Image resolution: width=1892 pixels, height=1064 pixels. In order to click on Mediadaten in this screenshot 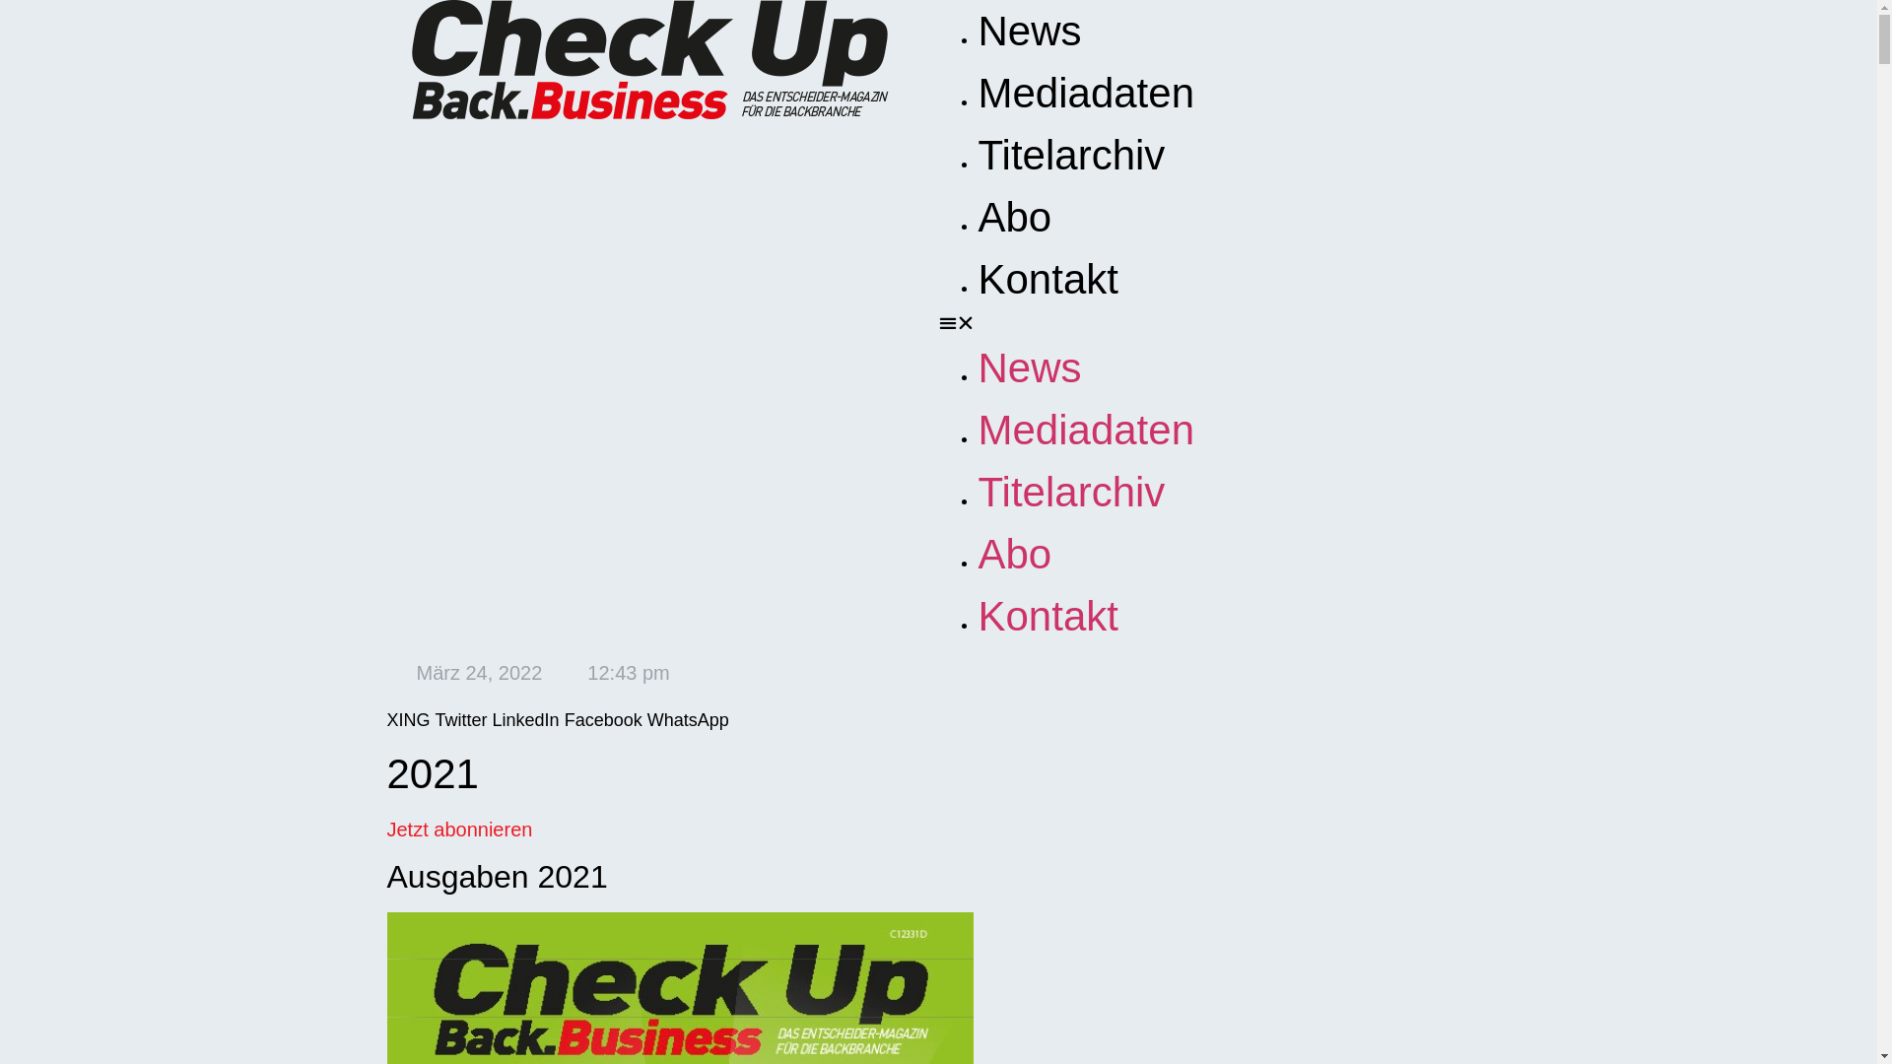, I will do `click(1086, 430)`.